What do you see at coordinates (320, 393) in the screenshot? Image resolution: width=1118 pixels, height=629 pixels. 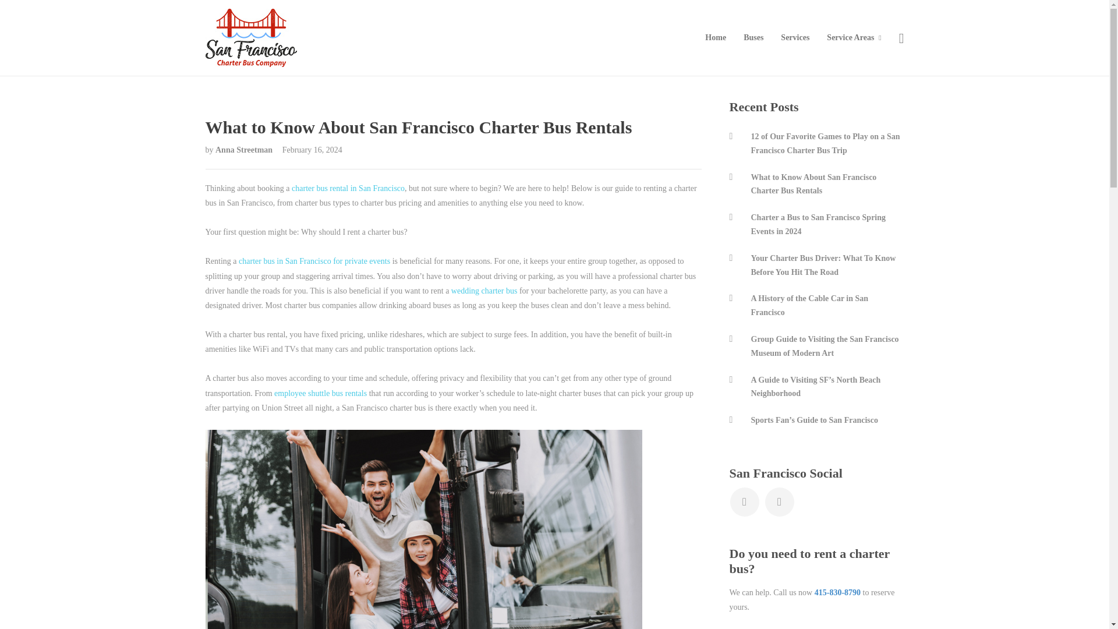 I see `employee shuttle bus rentals` at bounding box center [320, 393].